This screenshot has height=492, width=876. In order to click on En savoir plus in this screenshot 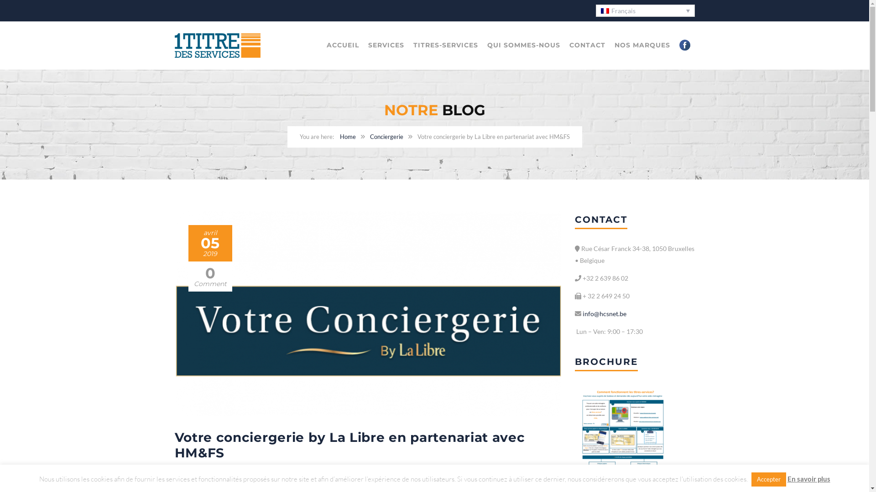, I will do `click(809, 479)`.